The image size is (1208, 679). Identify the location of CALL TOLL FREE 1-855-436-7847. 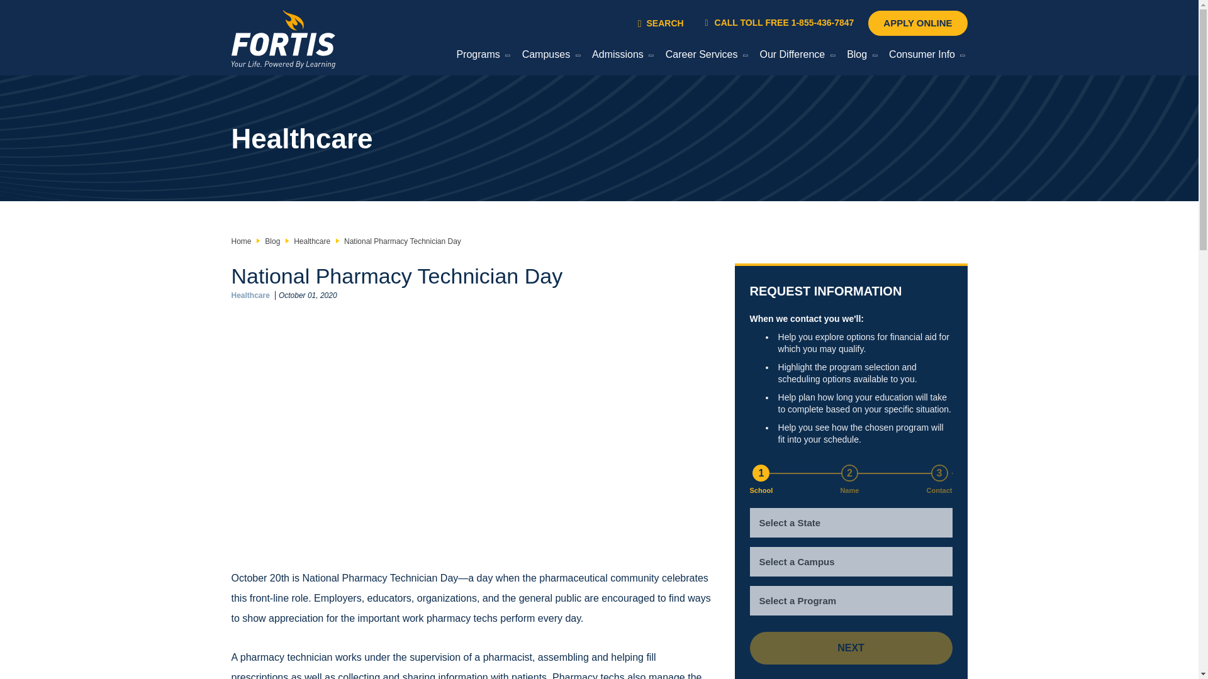
(780, 23).